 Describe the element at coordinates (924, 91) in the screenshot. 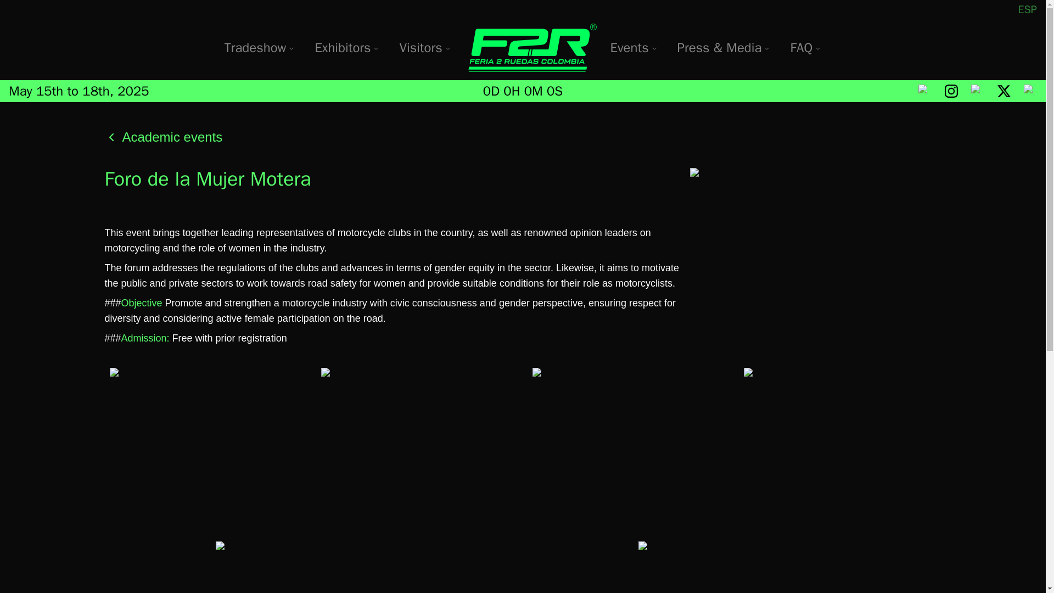

I see `Facebook` at that location.